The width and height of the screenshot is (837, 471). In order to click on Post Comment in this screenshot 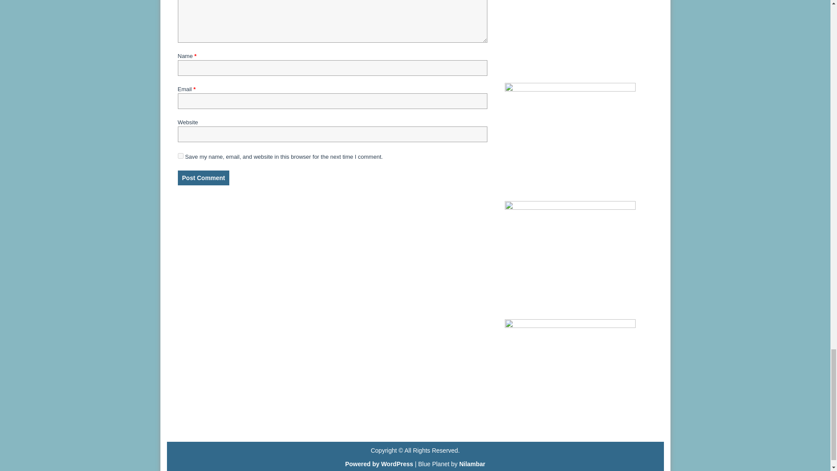, I will do `click(203, 178)`.